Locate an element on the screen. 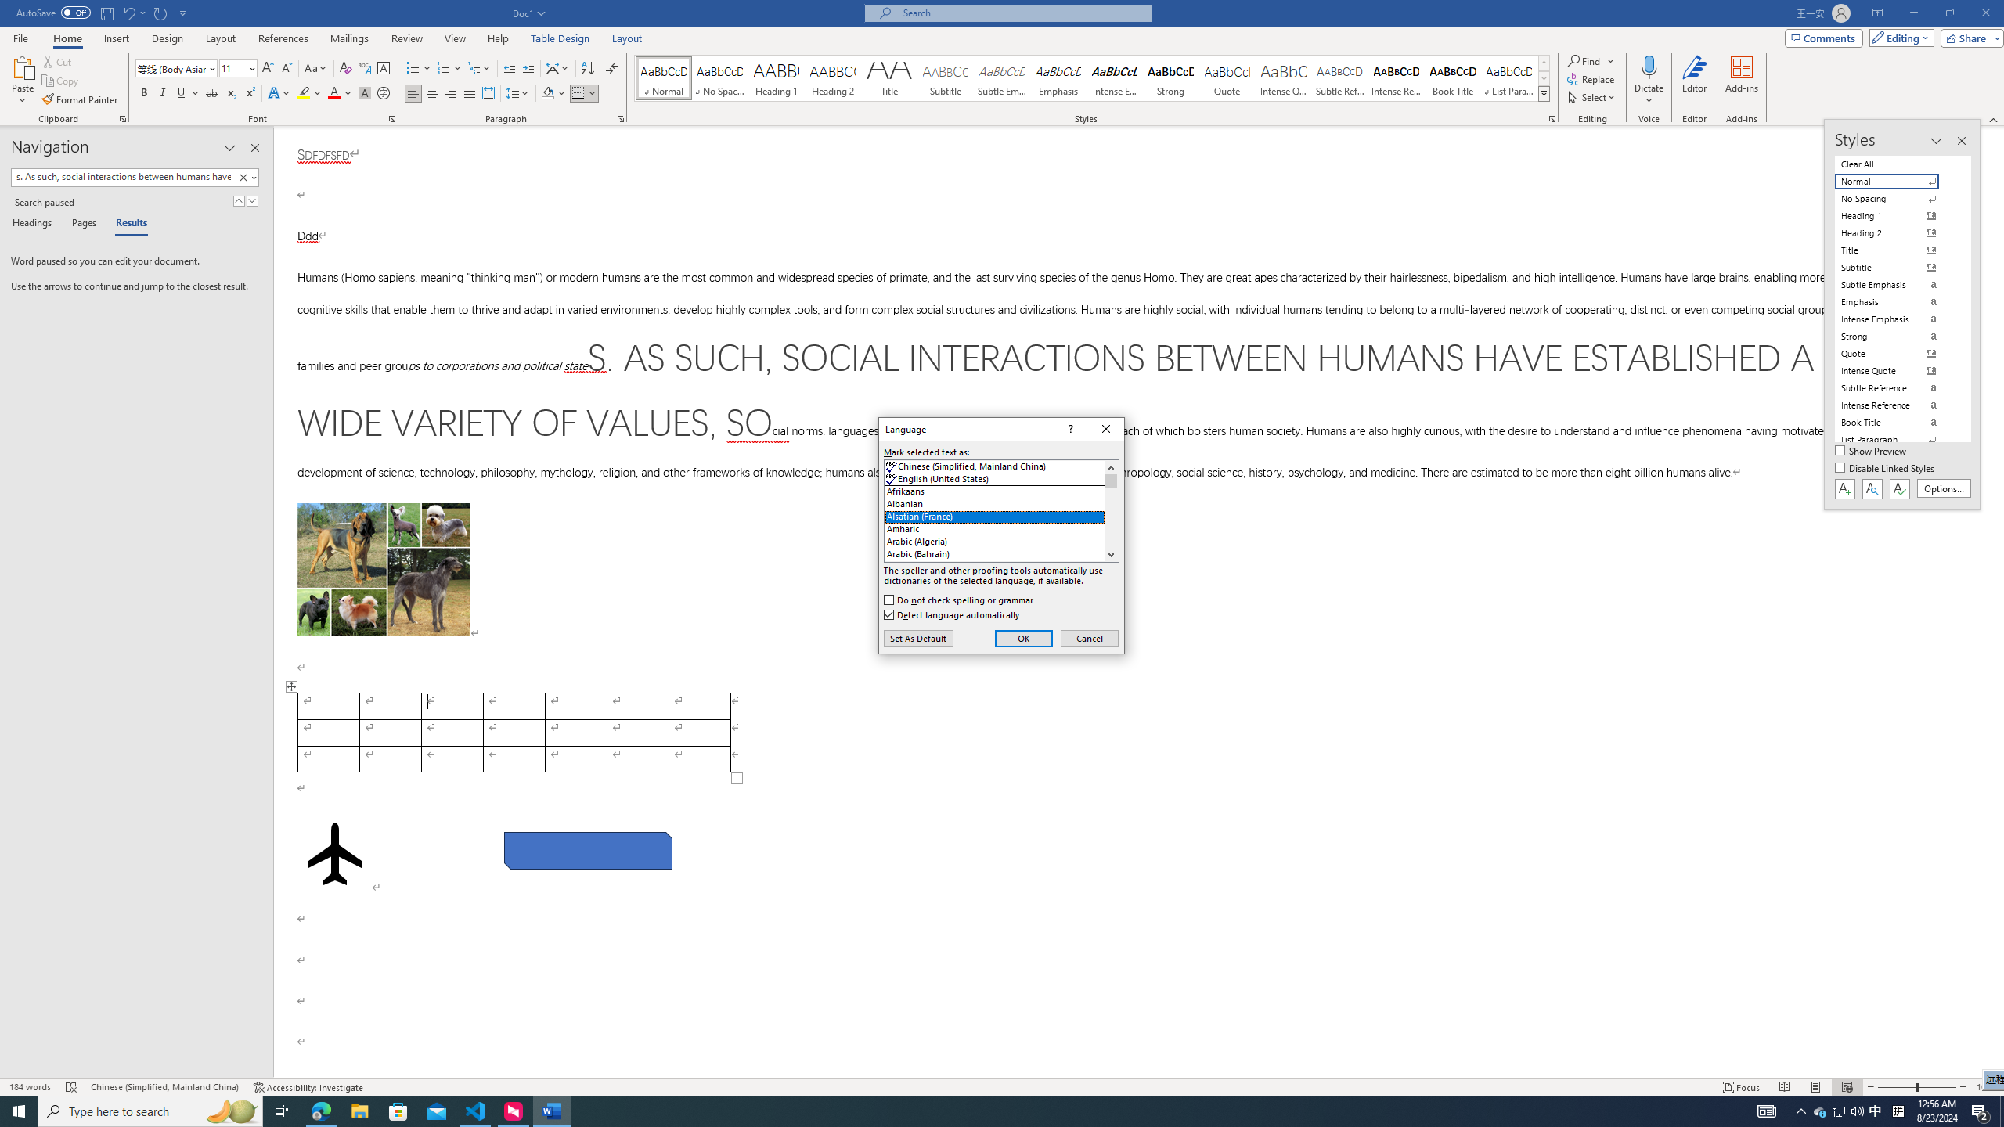  Web Layout is located at coordinates (1847, 1087).